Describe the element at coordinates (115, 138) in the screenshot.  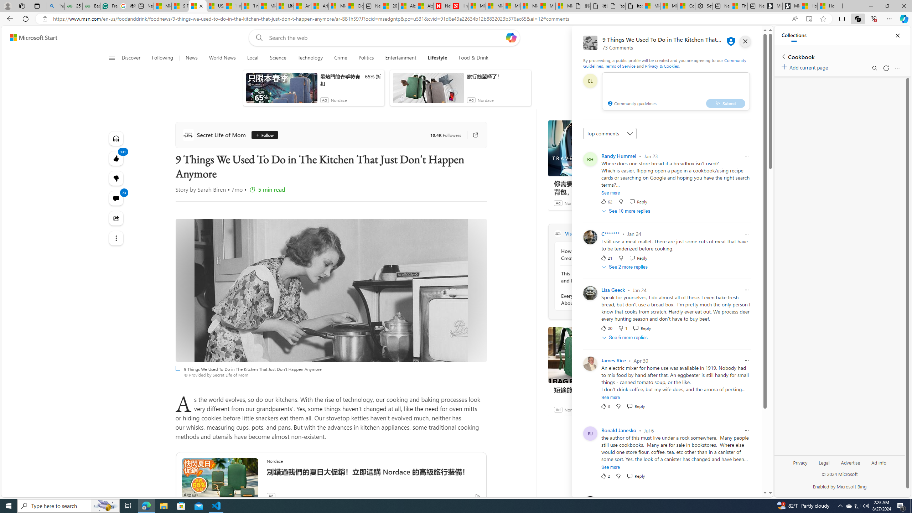
I see `Listen to this article` at that location.